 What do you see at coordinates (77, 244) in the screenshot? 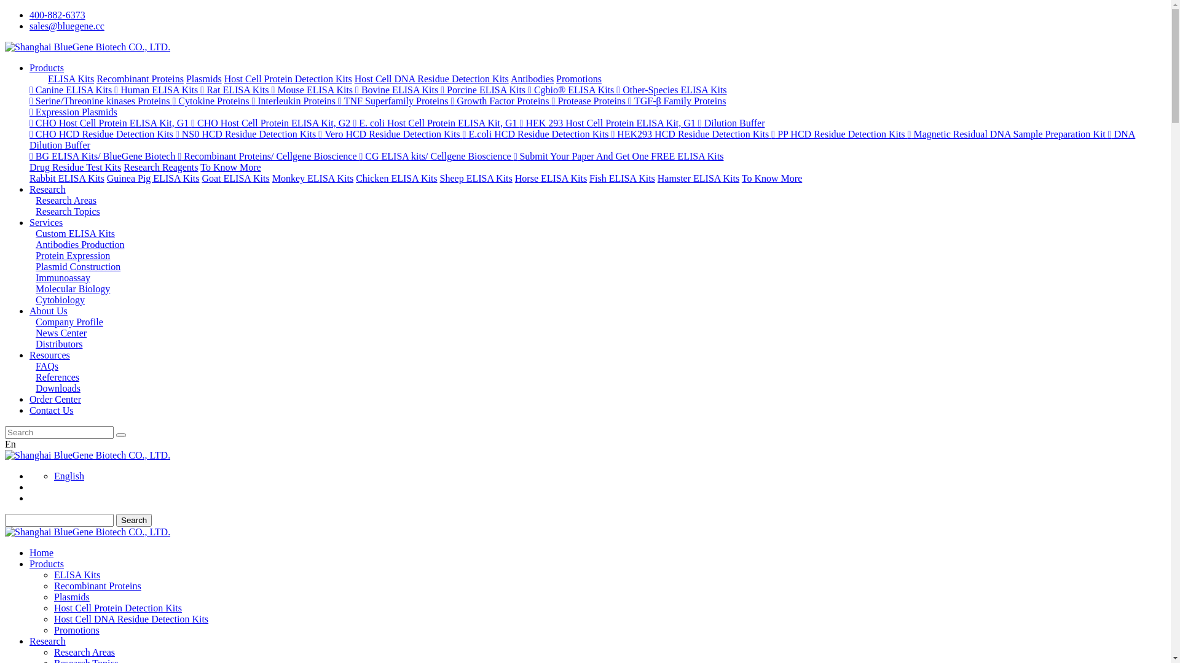
I see `Antibodies Production` at bounding box center [77, 244].